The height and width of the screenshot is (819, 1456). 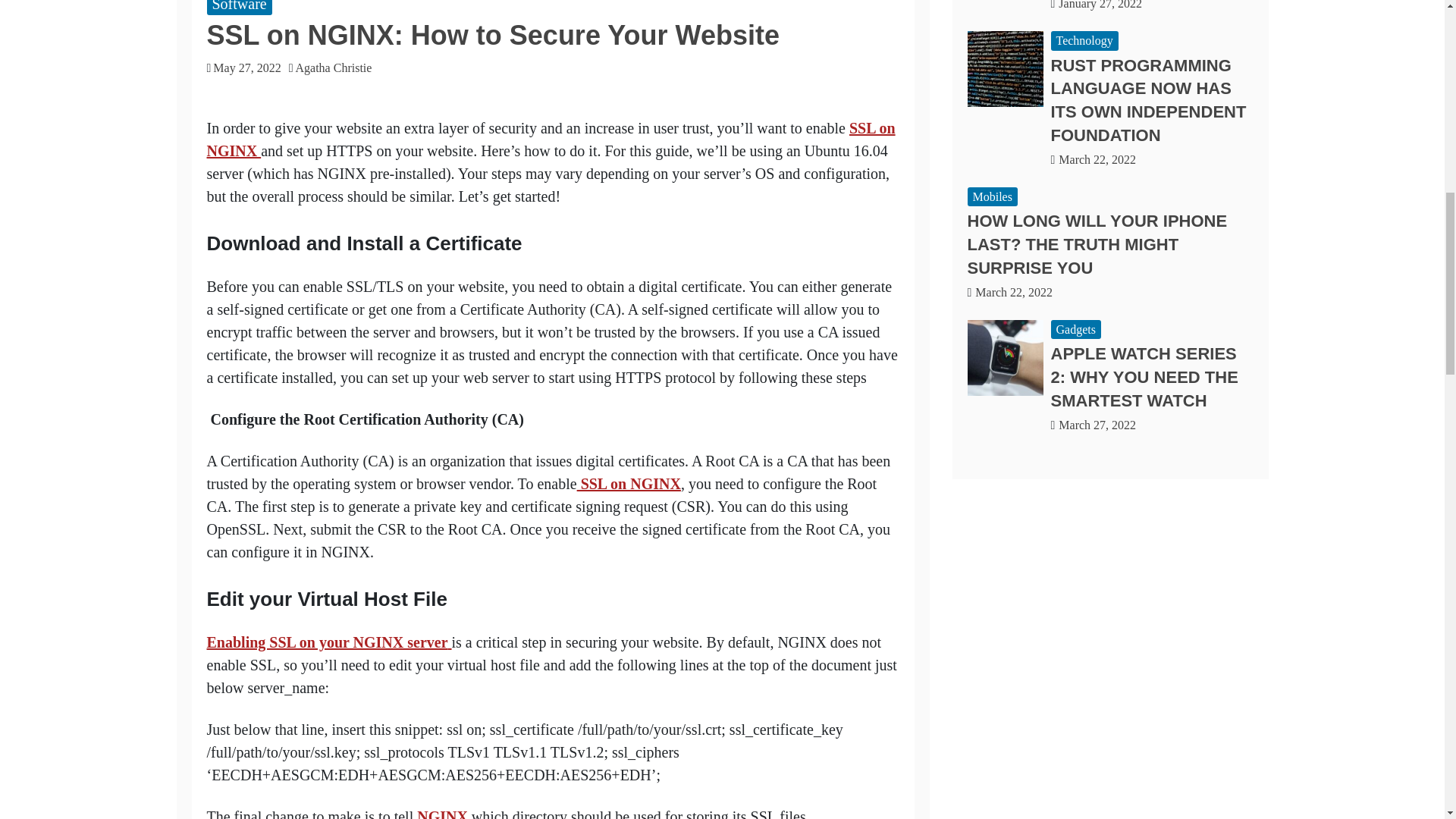 What do you see at coordinates (329, 642) in the screenshot?
I see `Enabling SSL on your NGINX server` at bounding box center [329, 642].